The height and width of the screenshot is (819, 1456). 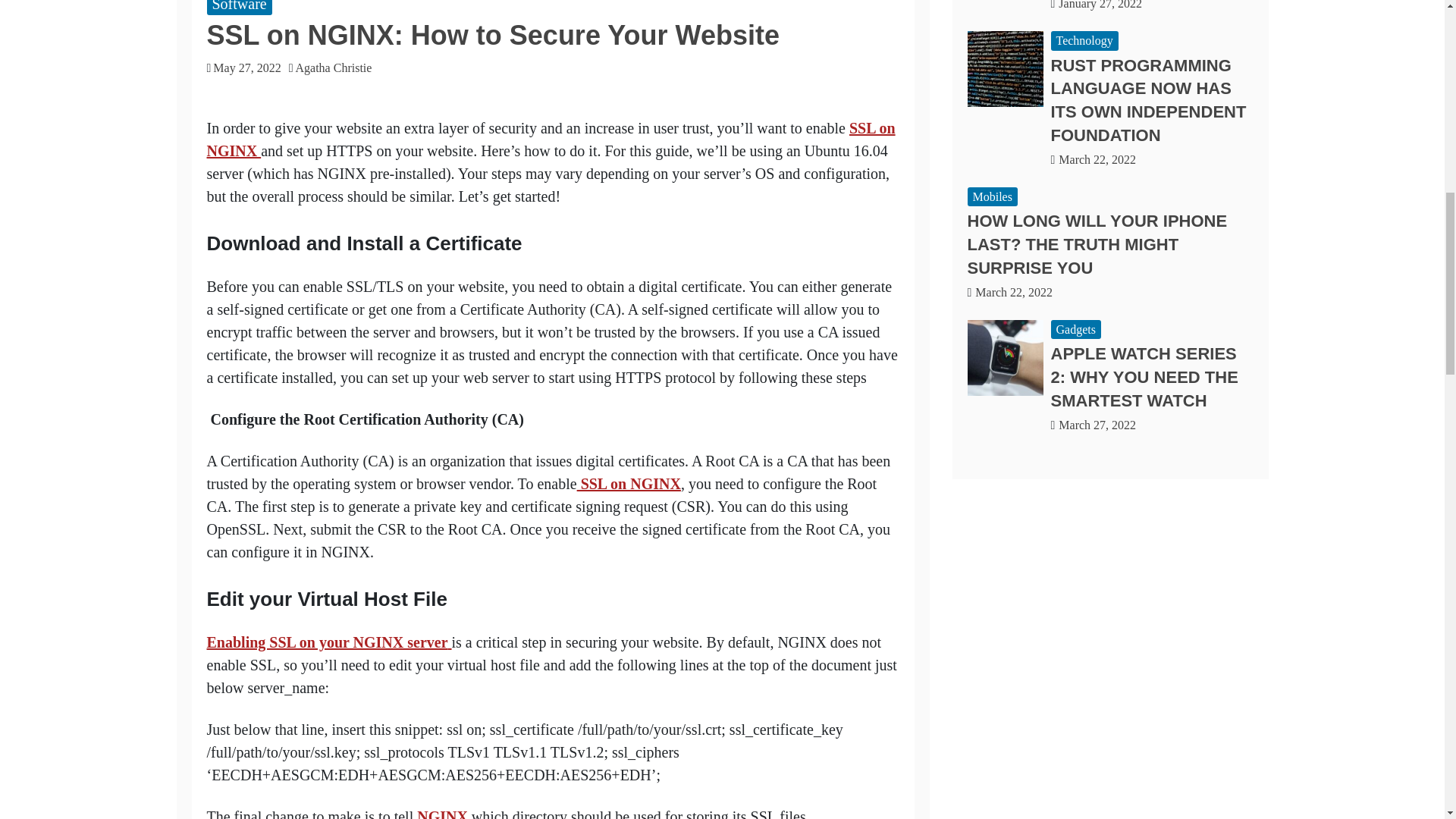 What do you see at coordinates (329, 642) in the screenshot?
I see `Enabling SSL on your NGINX server` at bounding box center [329, 642].